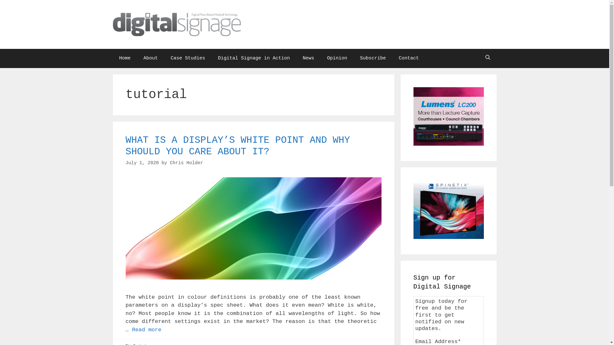 The width and height of the screenshot is (614, 345). What do you see at coordinates (151, 58) in the screenshot?
I see `About` at bounding box center [151, 58].